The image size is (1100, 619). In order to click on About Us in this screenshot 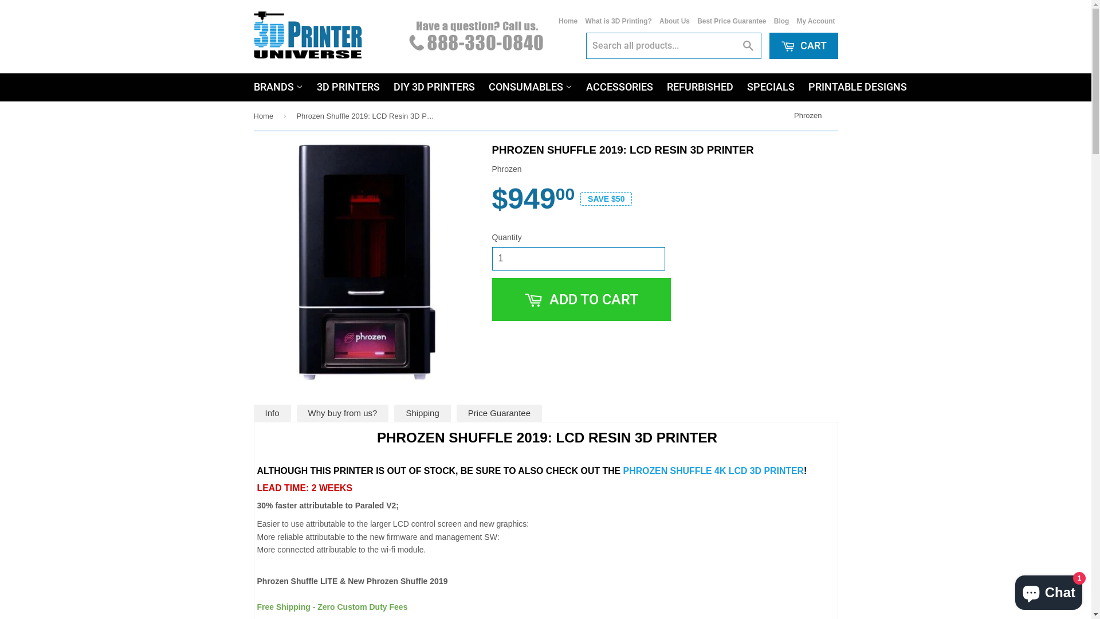, I will do `click(675, 21)`.